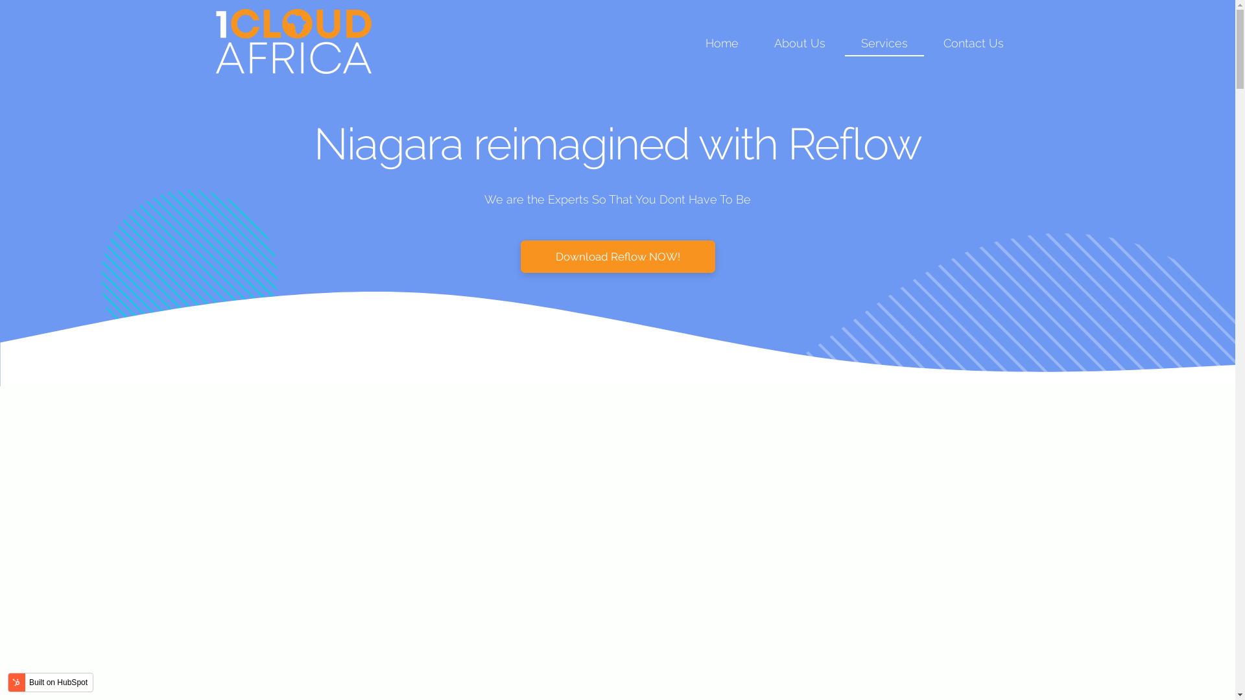 This screenshot has height=700, width=1245. Describe the element at coordinates (617, 257) in the screenshot. I see `Download Reflow NOW!` at that location.